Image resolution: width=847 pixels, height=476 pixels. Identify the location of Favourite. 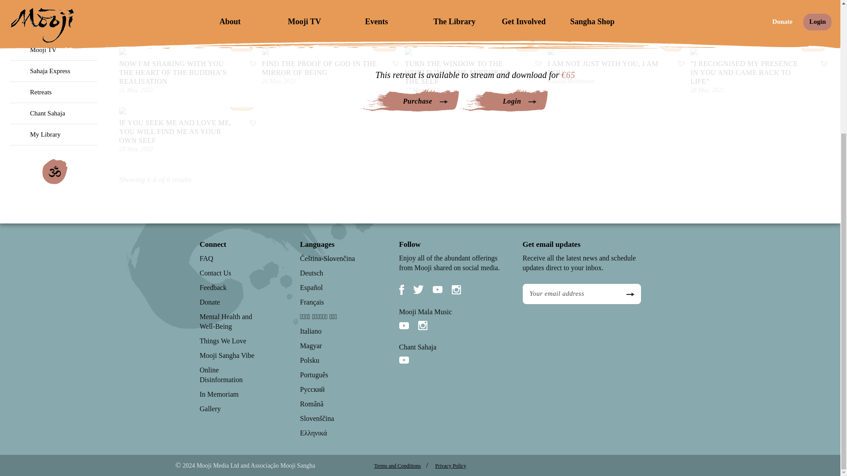
(395, 64).